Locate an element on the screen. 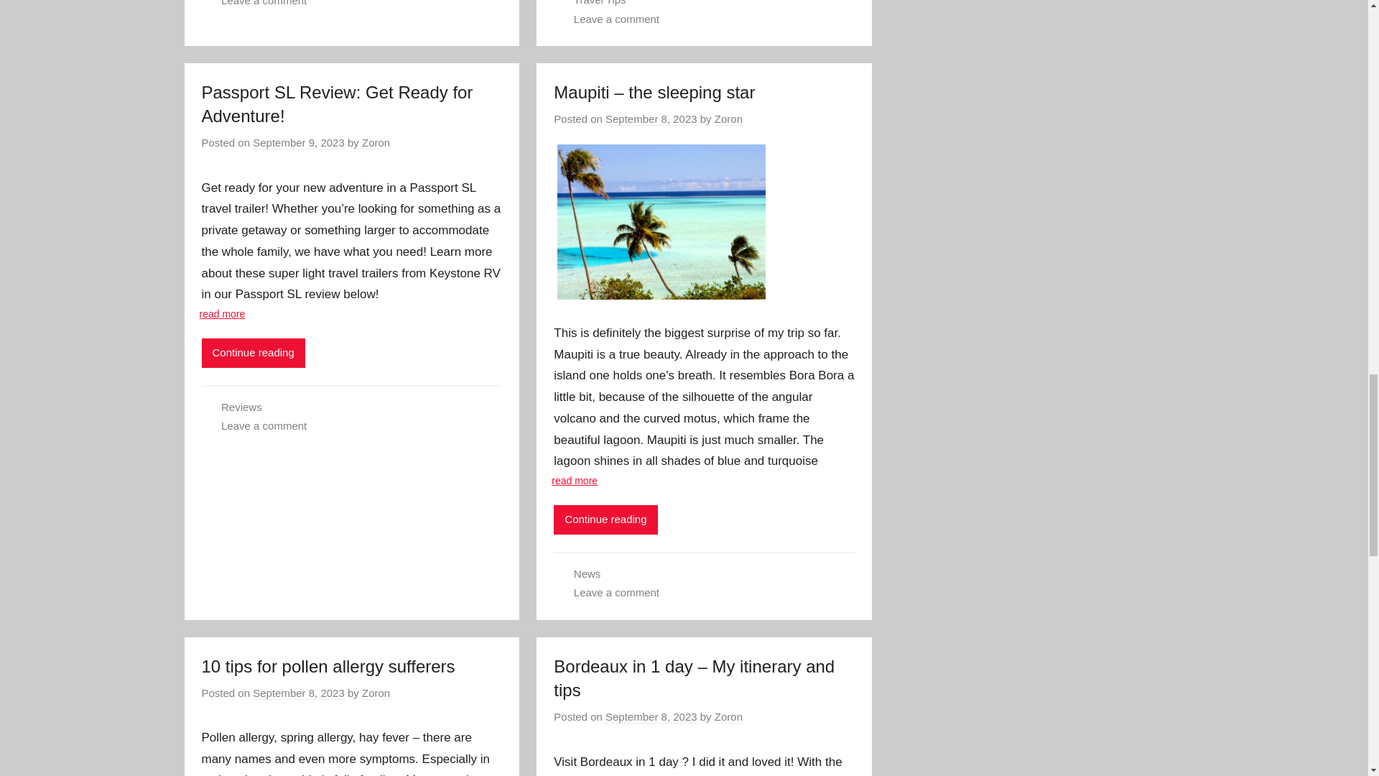 The width and height of the screenshot is (1379, 776). Passport SL Review: Get Ready for Adventure! is located at coordinates (337, 104).